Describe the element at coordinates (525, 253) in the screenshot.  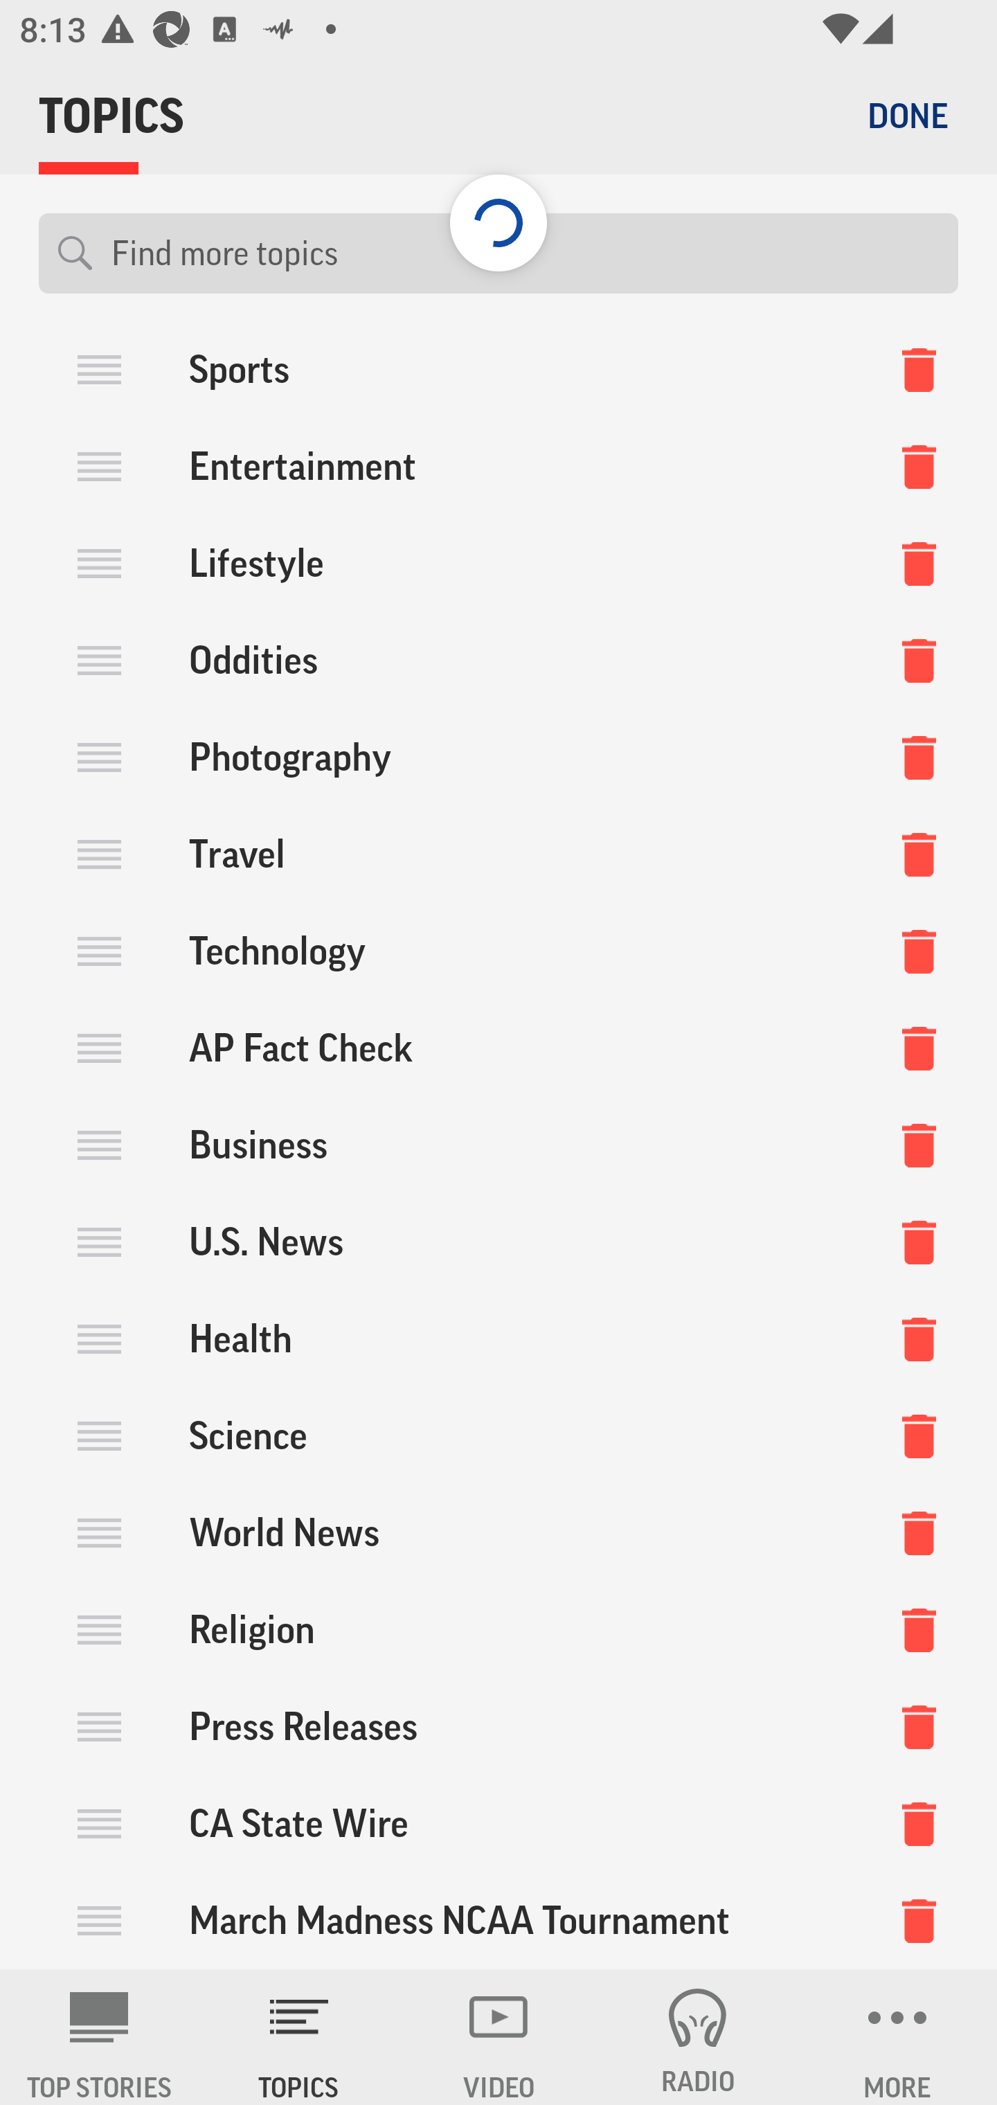
I see `Find more topics` at that location.